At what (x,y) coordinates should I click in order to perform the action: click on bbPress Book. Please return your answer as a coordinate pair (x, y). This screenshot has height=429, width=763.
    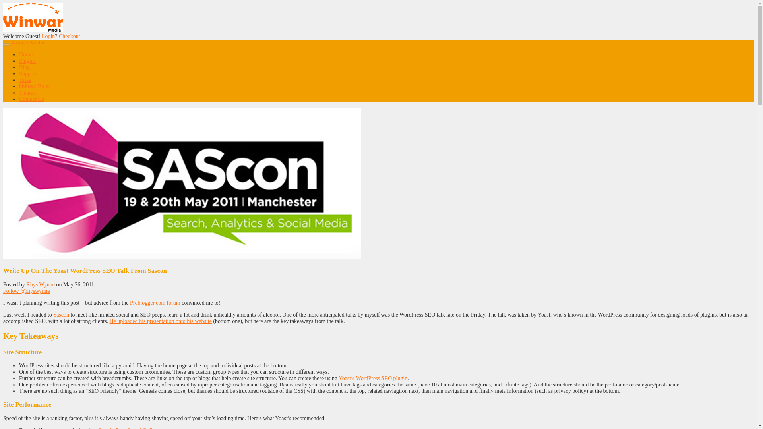
    Looking at the image, I should click on (34, 86).